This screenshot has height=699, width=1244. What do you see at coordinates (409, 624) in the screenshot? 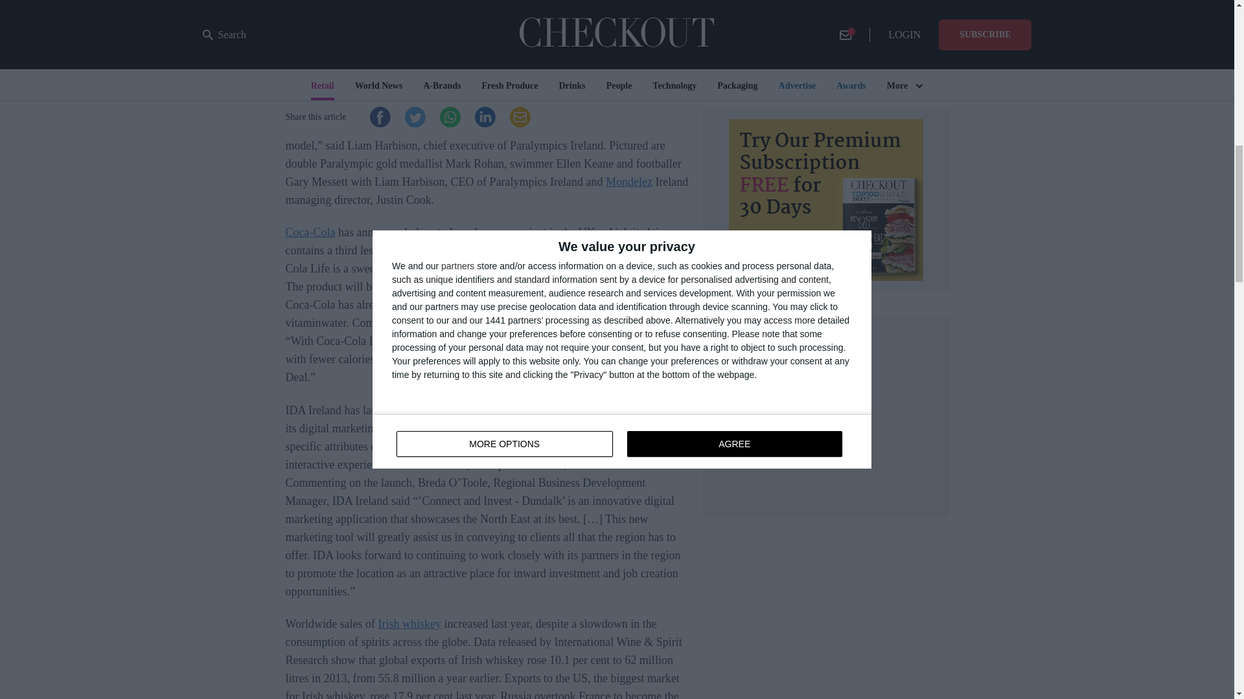
I see `Irish whiskey` at bounding box center [409, 624].